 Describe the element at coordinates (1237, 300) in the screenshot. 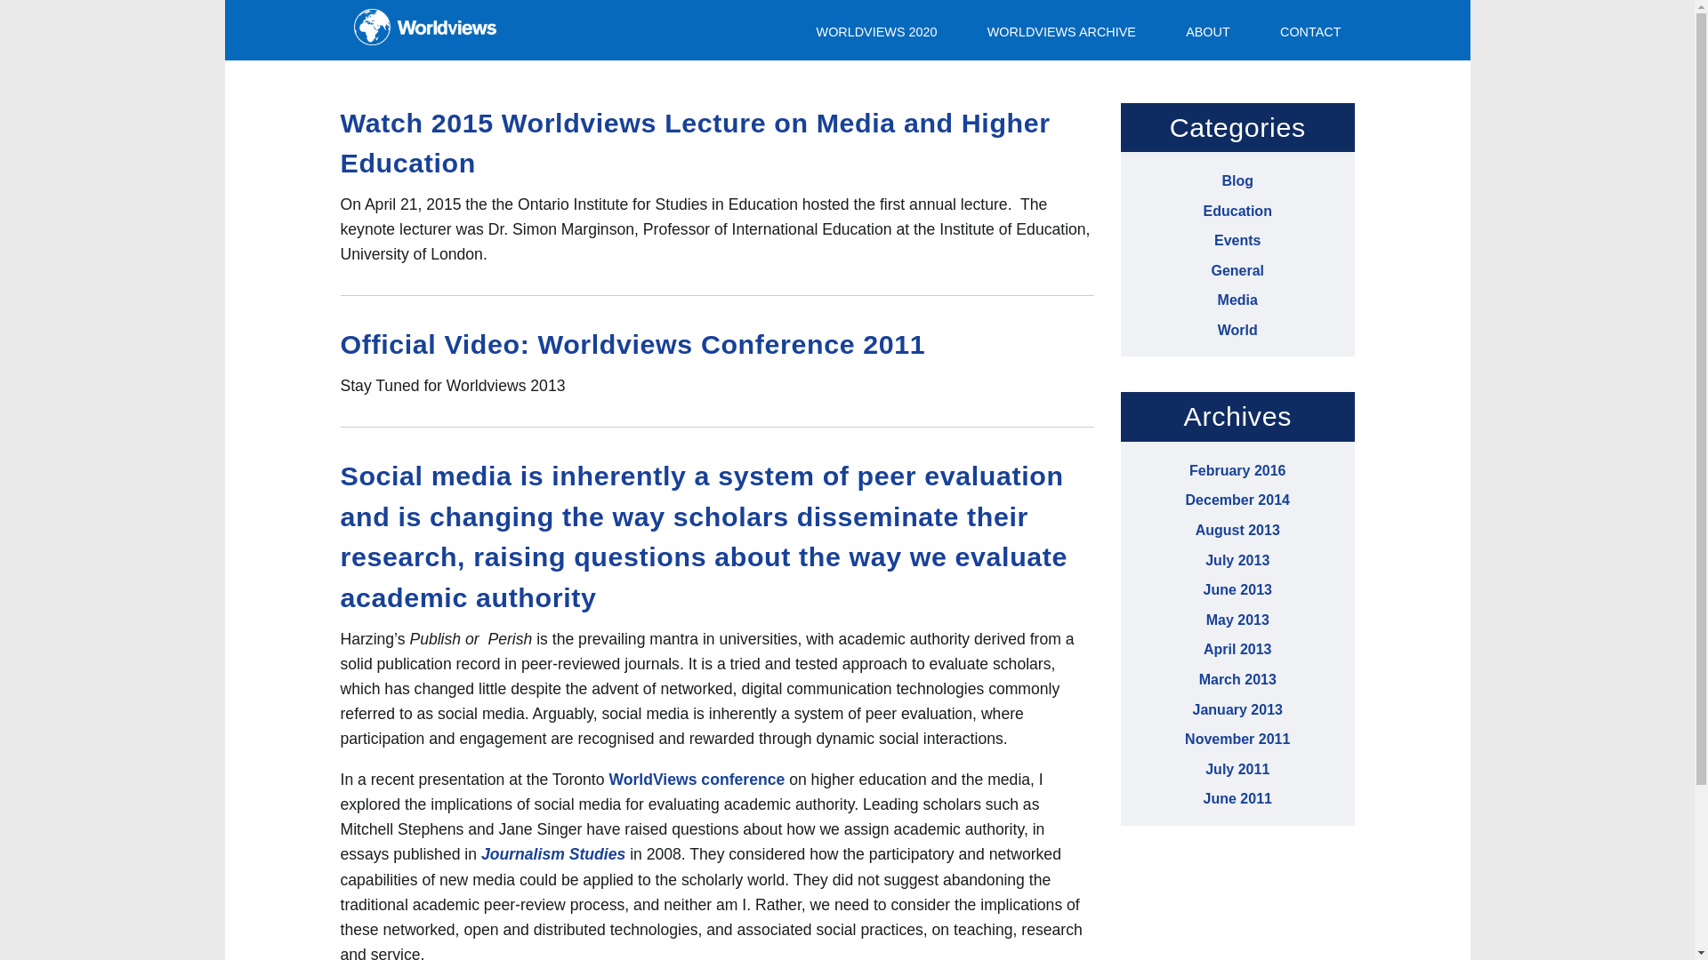

I see `Media` at that location.